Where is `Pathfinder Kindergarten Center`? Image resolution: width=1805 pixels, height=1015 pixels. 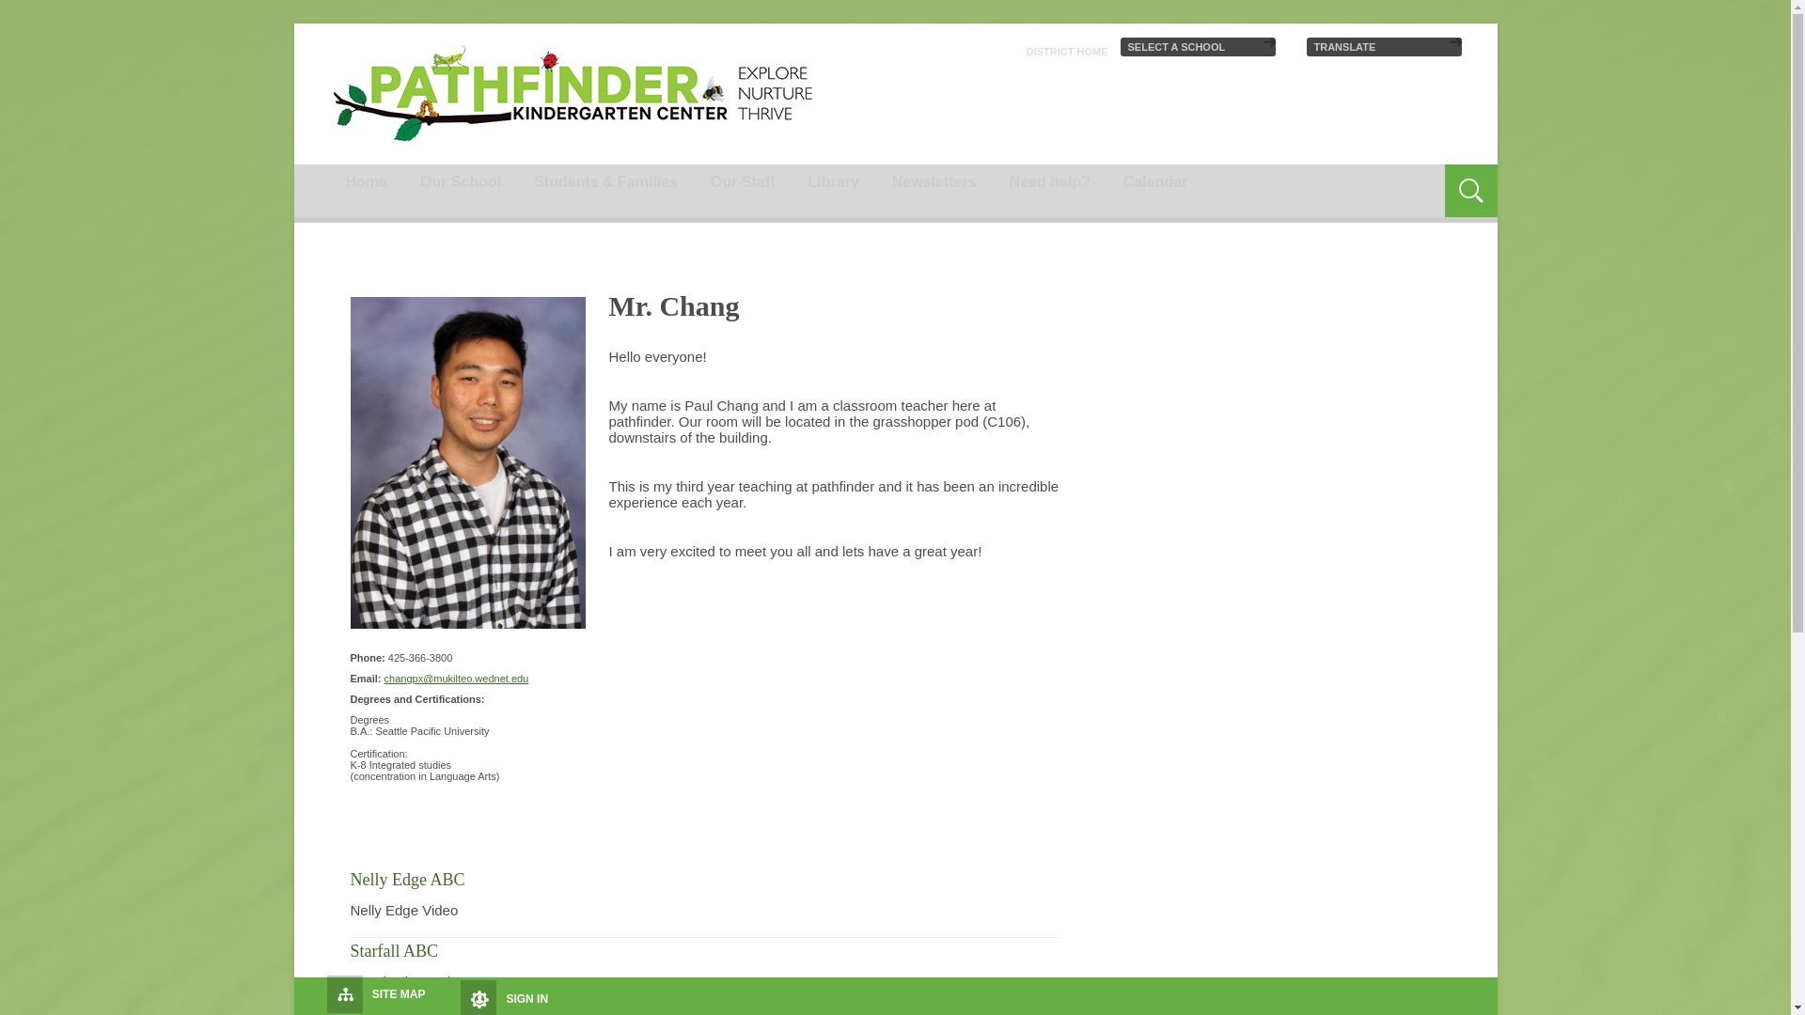
Pathfinder Kindergarten Center is located at coordinates (573, 93).